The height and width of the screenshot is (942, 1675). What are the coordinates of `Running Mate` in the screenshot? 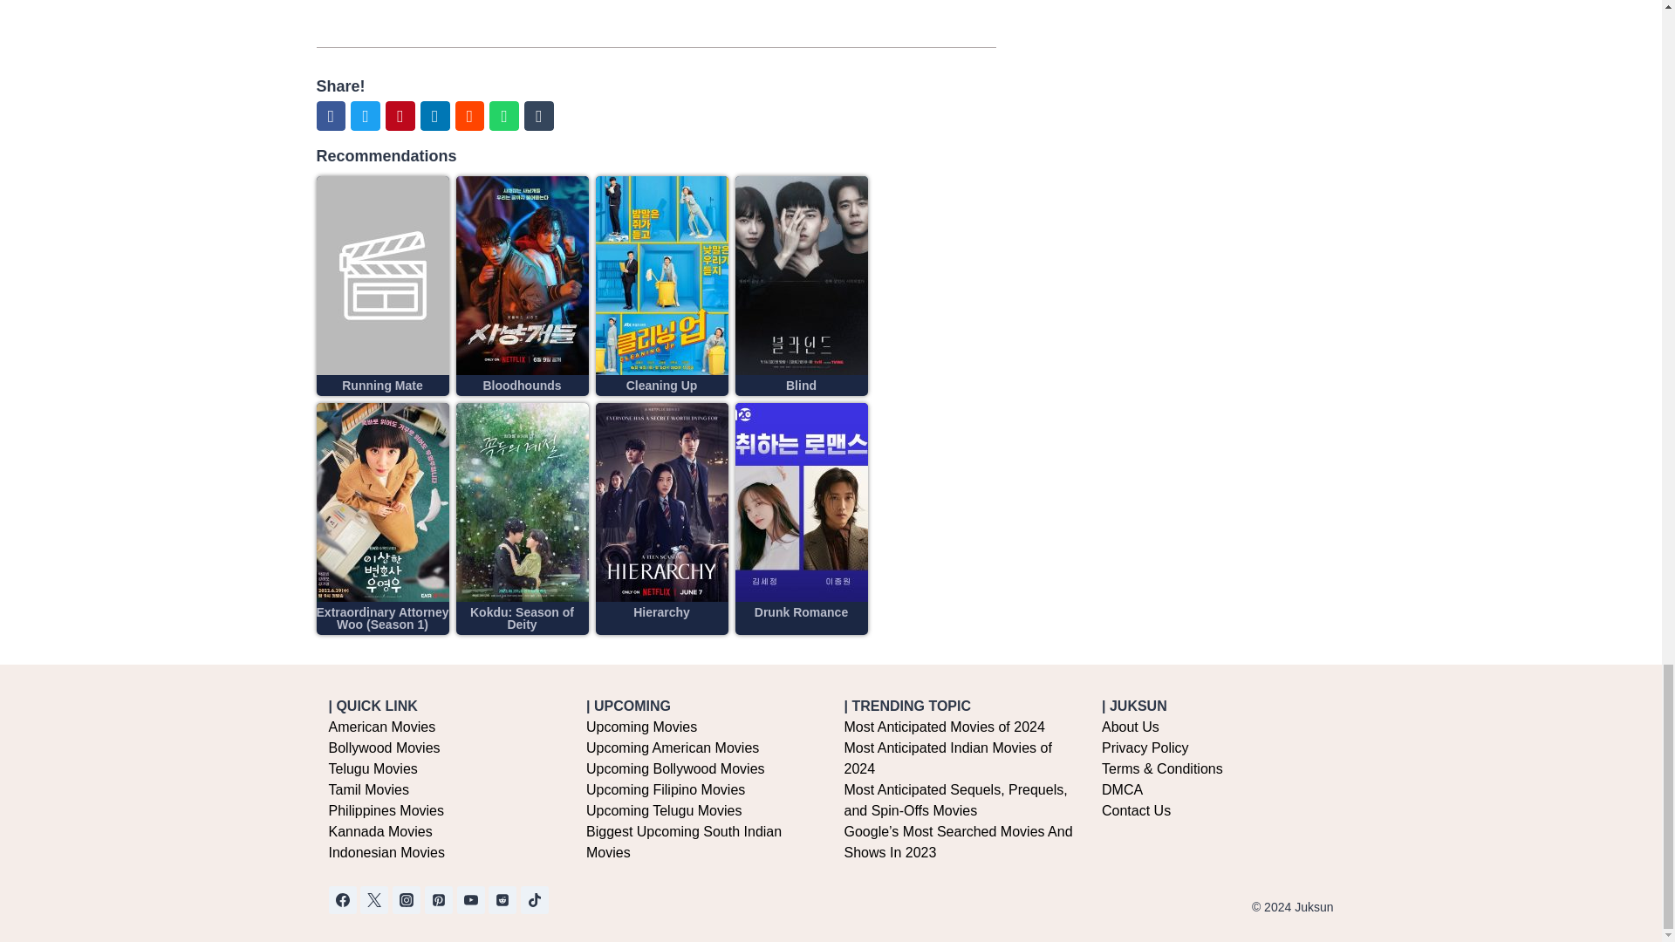 It's located at (382, 386).